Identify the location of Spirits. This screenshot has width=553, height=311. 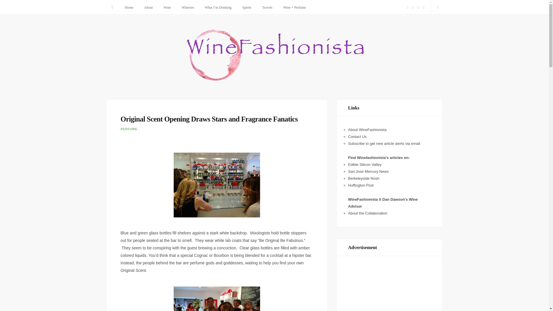
(247, 7).